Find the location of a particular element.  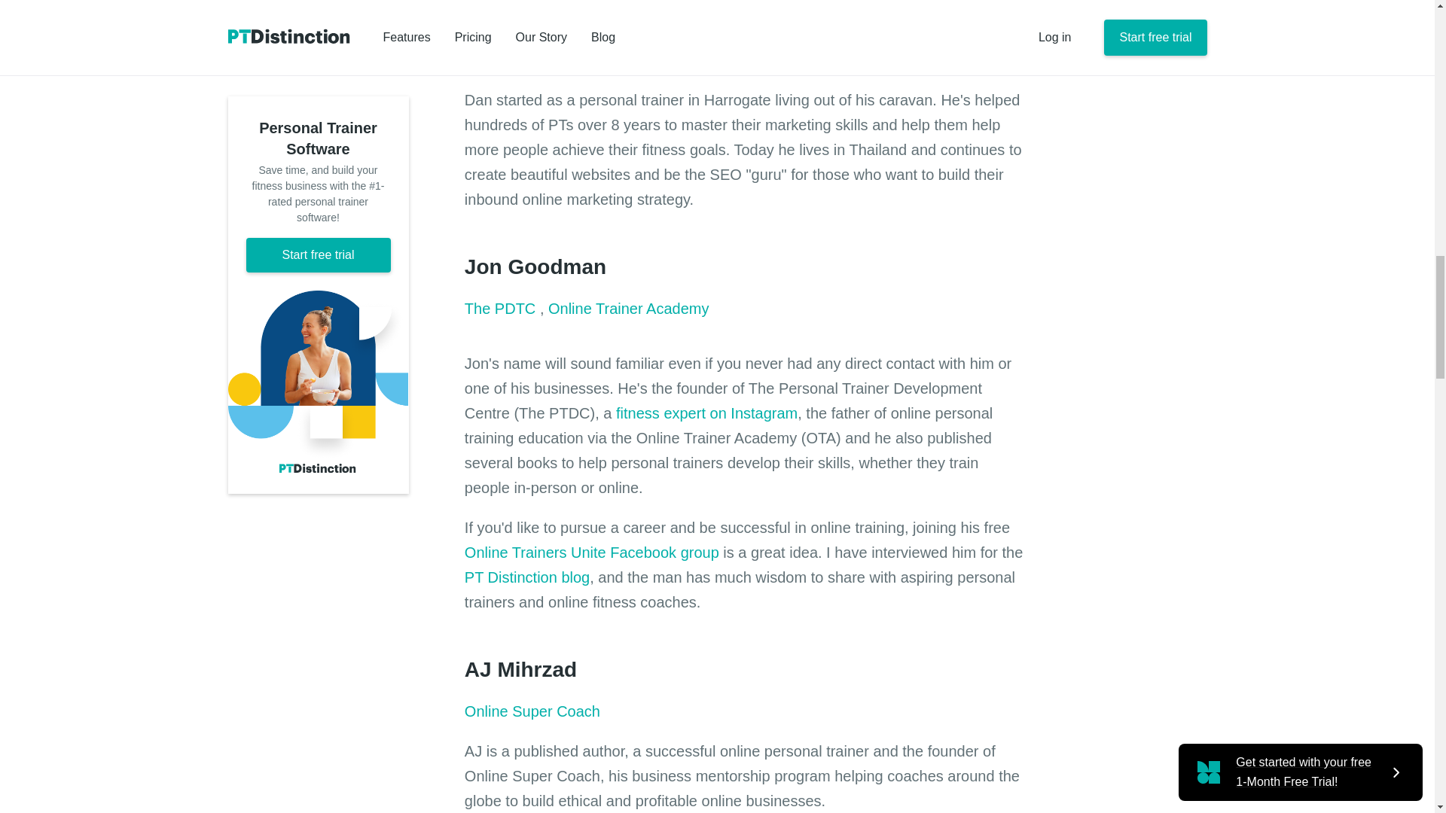

PT Distinction blog is located at coordinates (527, 577).